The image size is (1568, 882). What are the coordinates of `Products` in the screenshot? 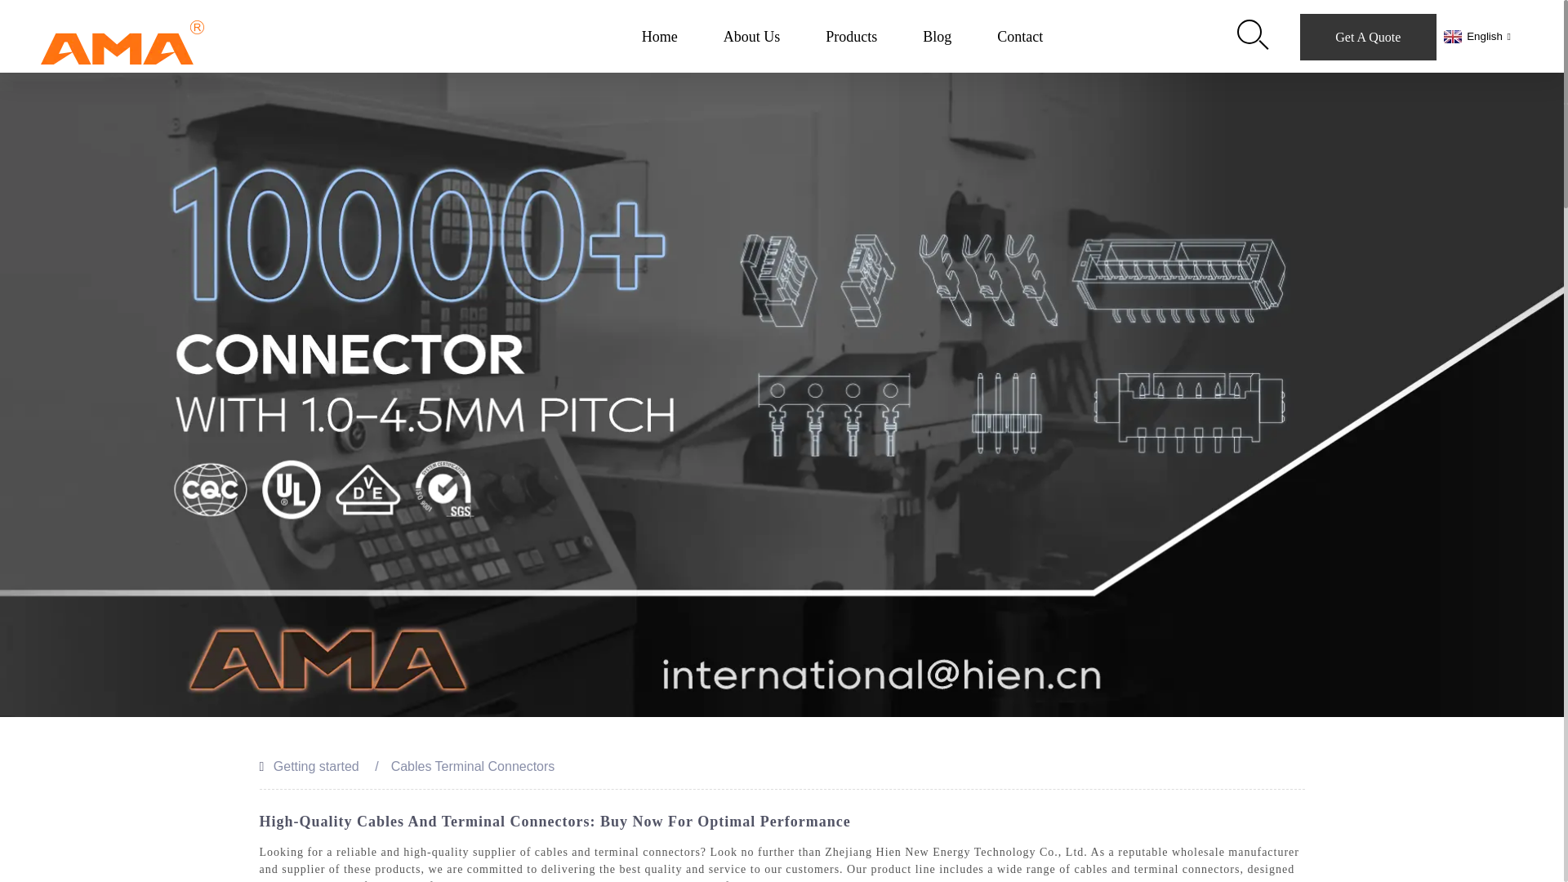 It's located at (851, 37).